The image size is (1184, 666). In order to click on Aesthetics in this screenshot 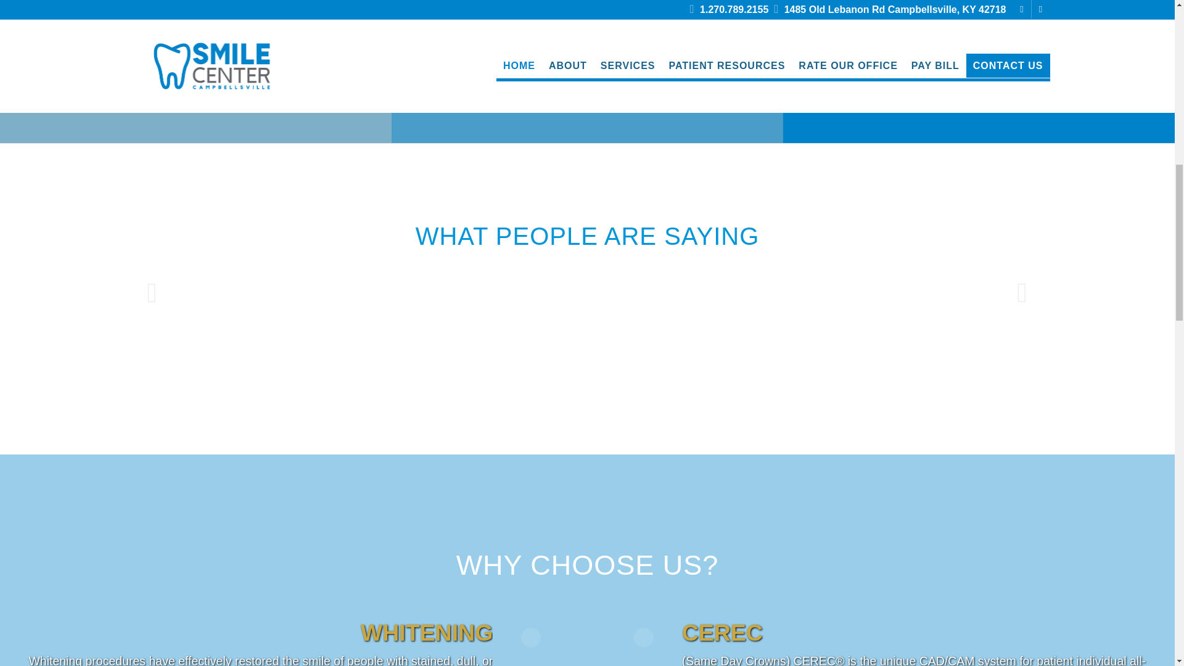, I will do `click(979, 73)`.